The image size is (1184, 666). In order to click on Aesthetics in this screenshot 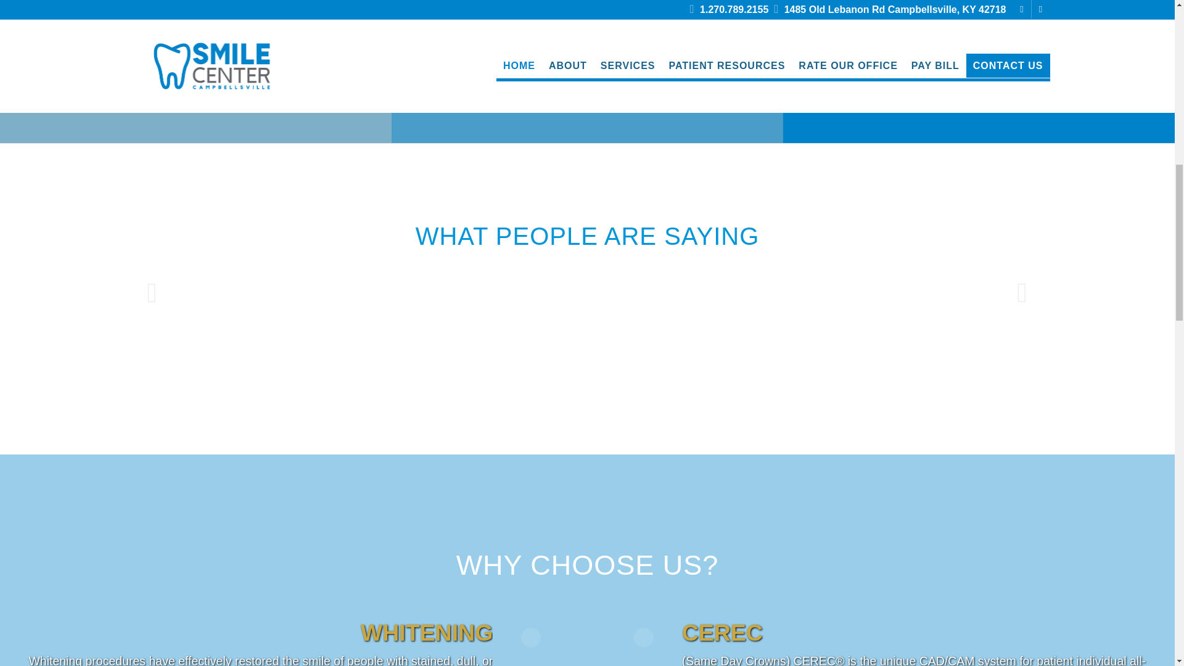, I will do `click(979, 73)`.